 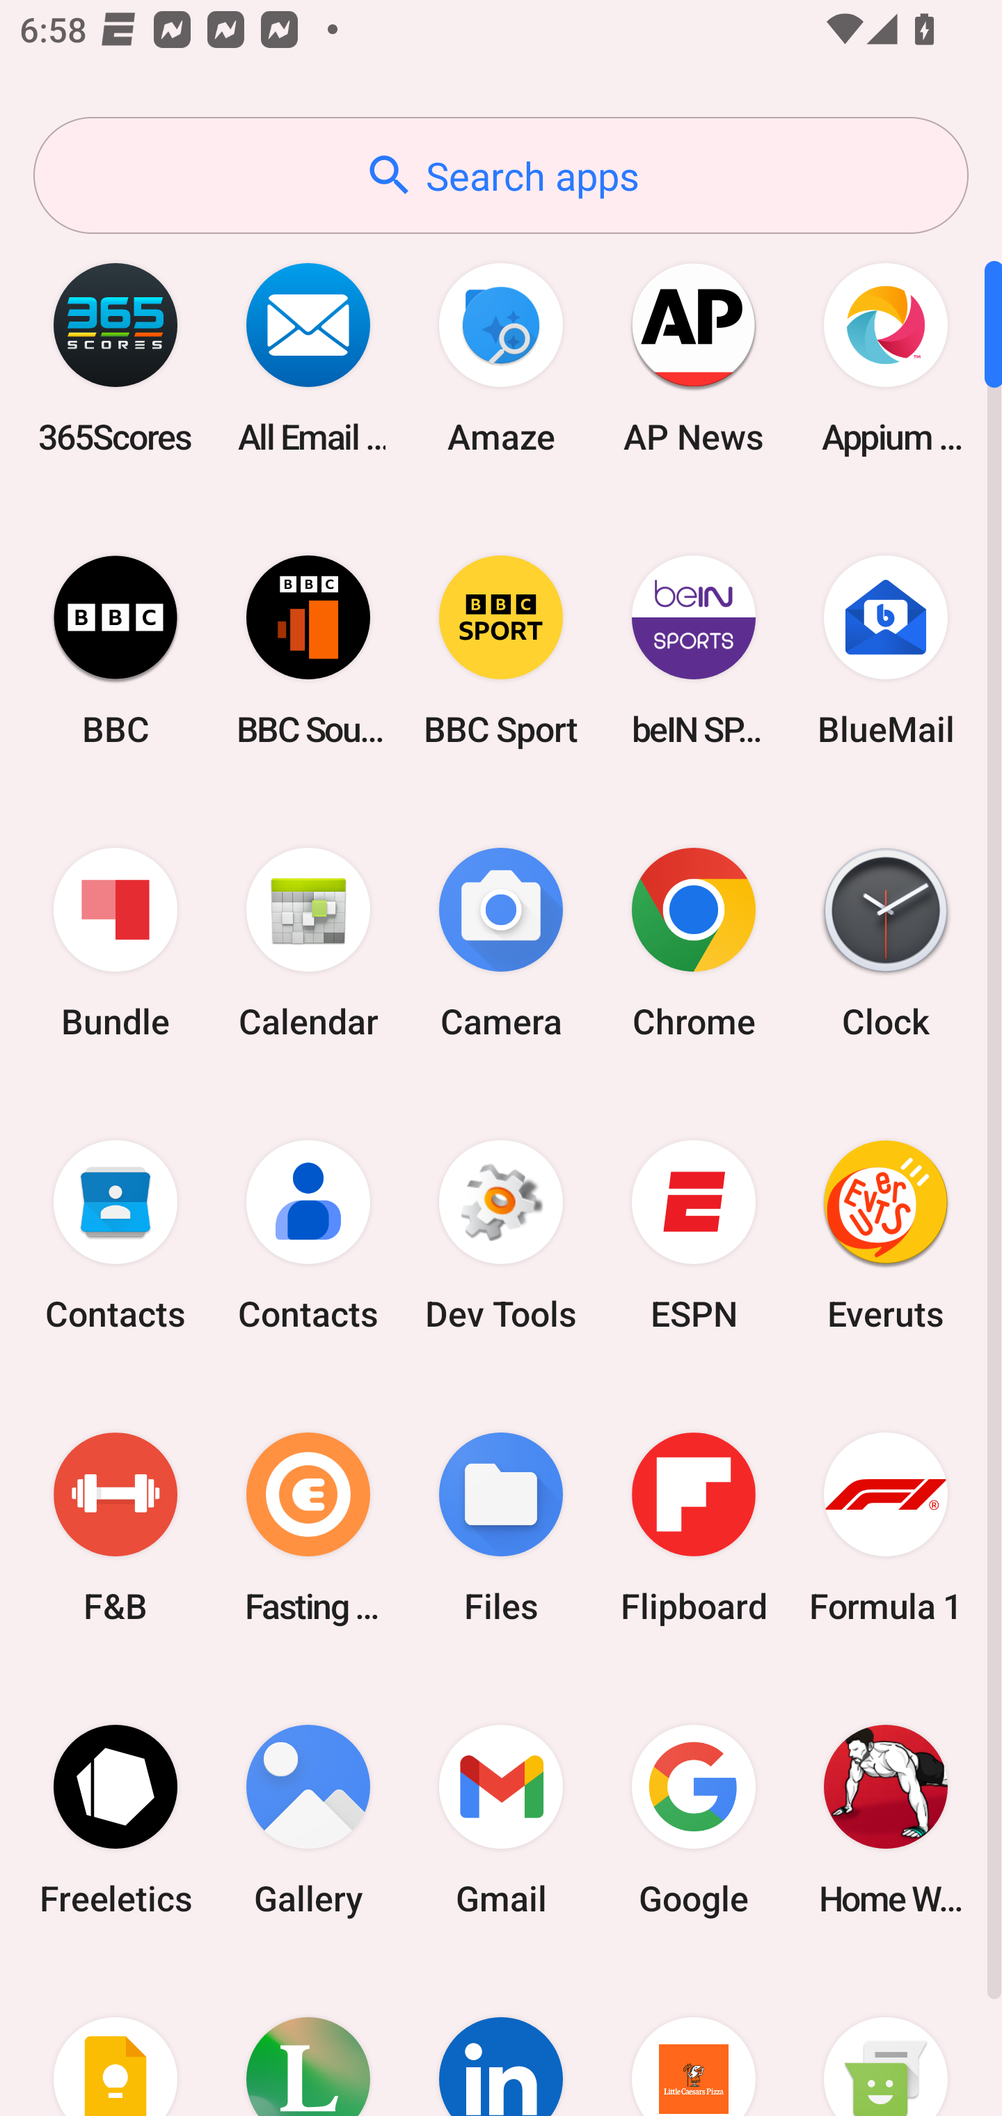 What do you see at coordinates (693, 358) in the screenshot?
I see `AP News` at bounding box center [693, 358].